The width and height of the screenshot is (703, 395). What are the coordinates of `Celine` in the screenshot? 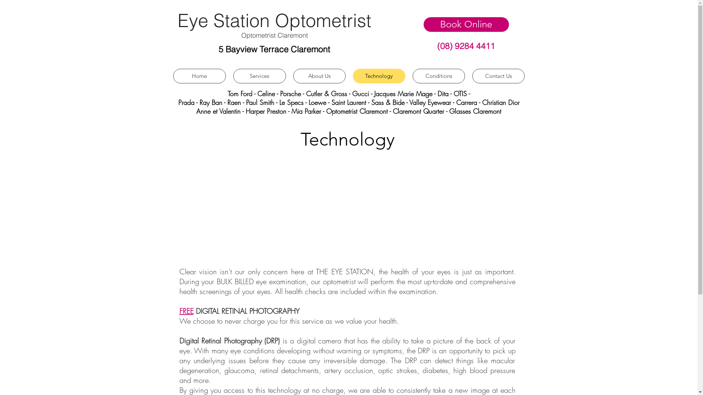 It's located at (266, 94).